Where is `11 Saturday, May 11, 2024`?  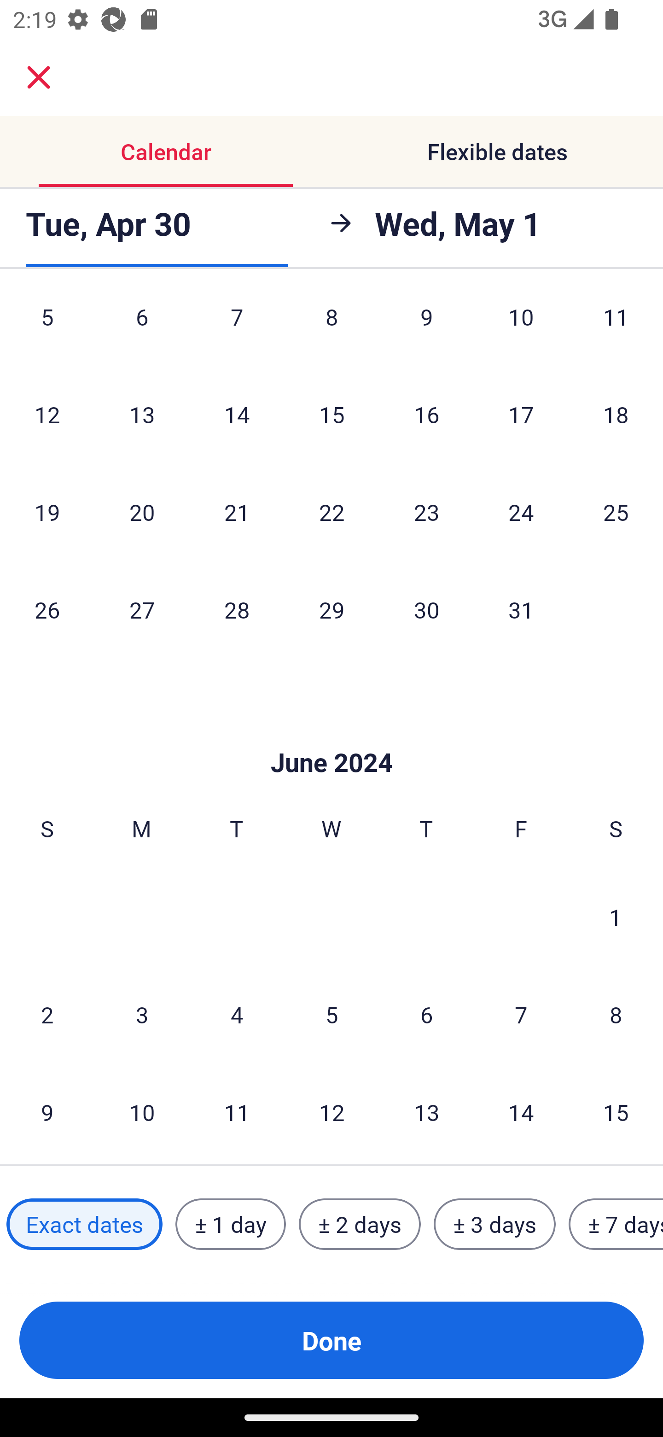 11 Saturday, May 11, 2024 is located at coordinates (616, 329).